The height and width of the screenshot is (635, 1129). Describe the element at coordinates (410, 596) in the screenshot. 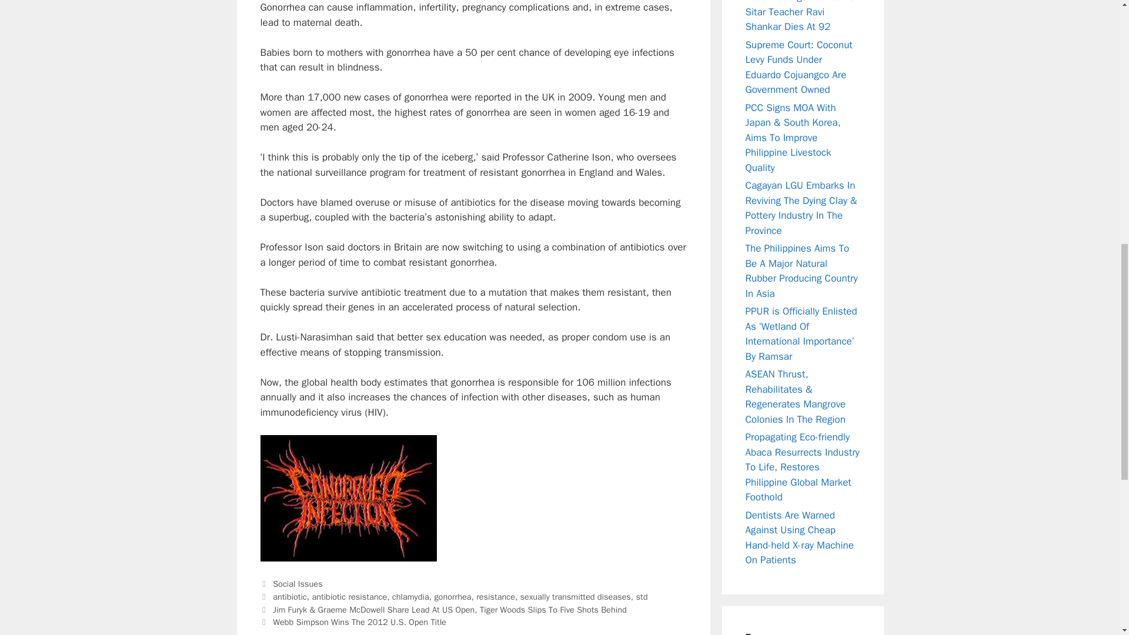

I see `chlamydia` at that location.